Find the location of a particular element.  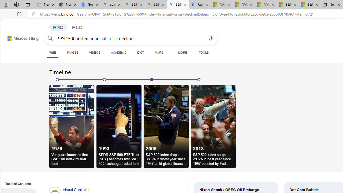

TOOLS is located at coordinates (204, 52).